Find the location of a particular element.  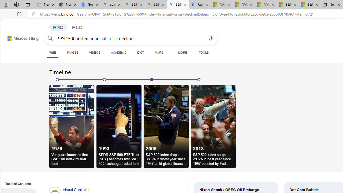

TOOLS is located at coordinates (204, 52).